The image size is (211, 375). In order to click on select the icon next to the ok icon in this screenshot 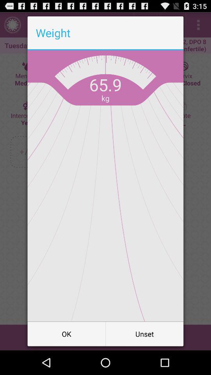, I will do `click(145, 334)`.